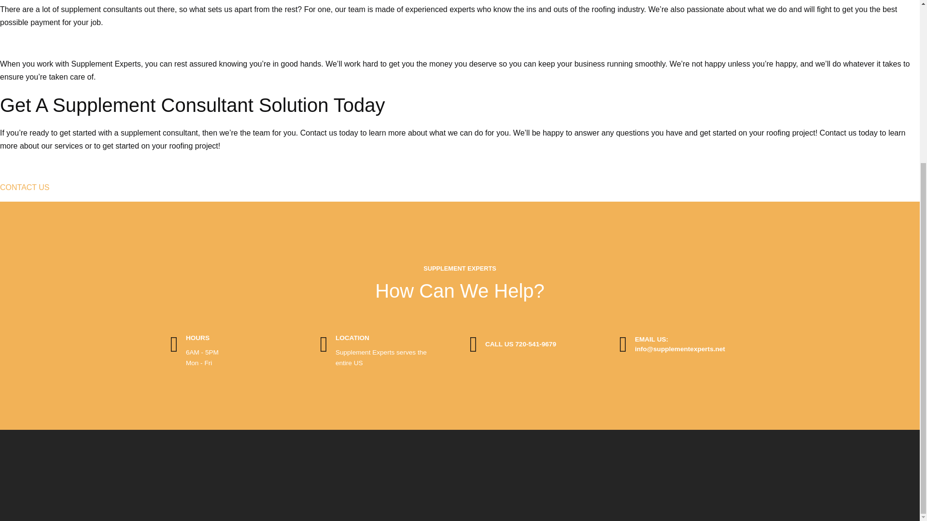 The height and width of the screenshot is (521, 927). I want to click on CONTACT US, so click(25, 187).